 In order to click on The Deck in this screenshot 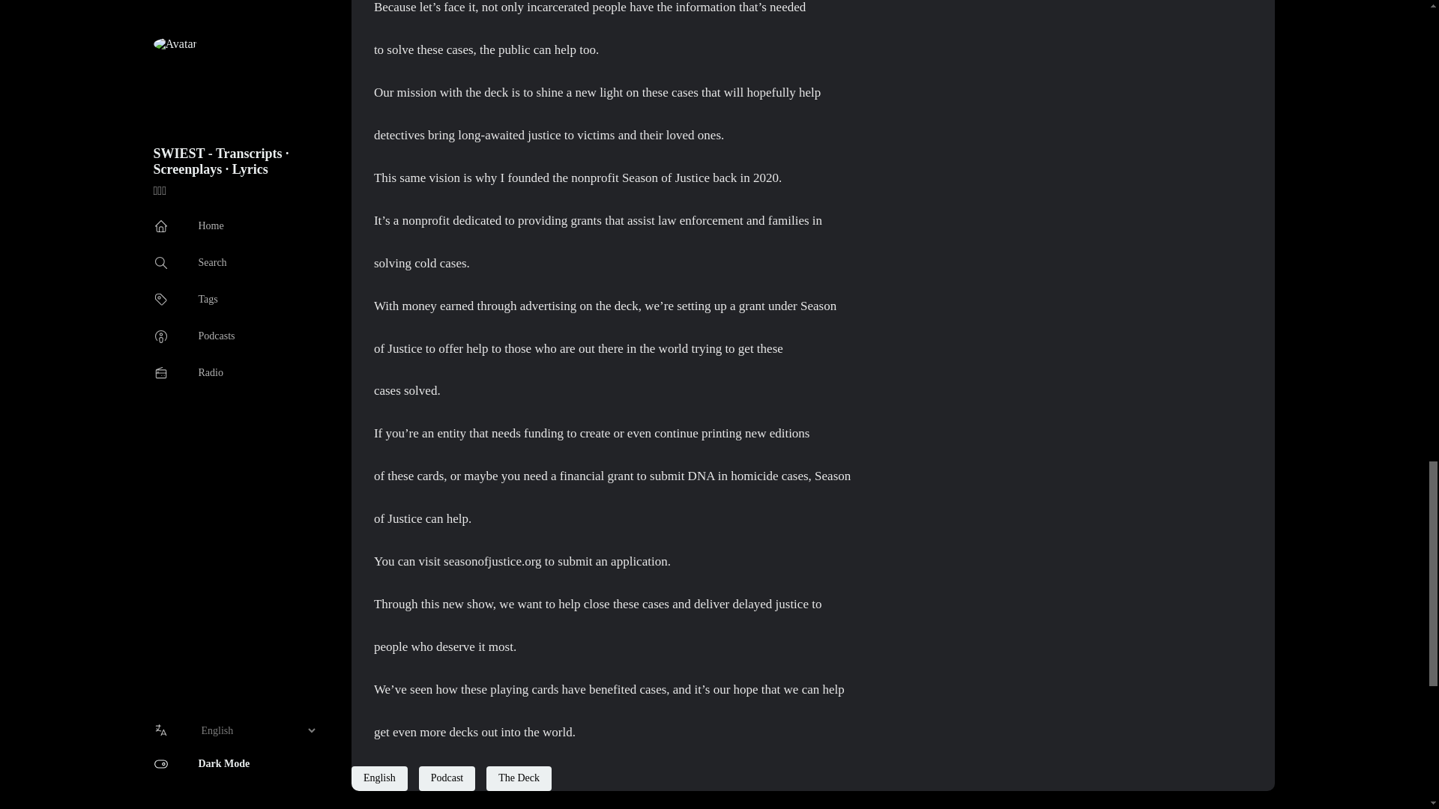, I will do `click(519, 778)`.